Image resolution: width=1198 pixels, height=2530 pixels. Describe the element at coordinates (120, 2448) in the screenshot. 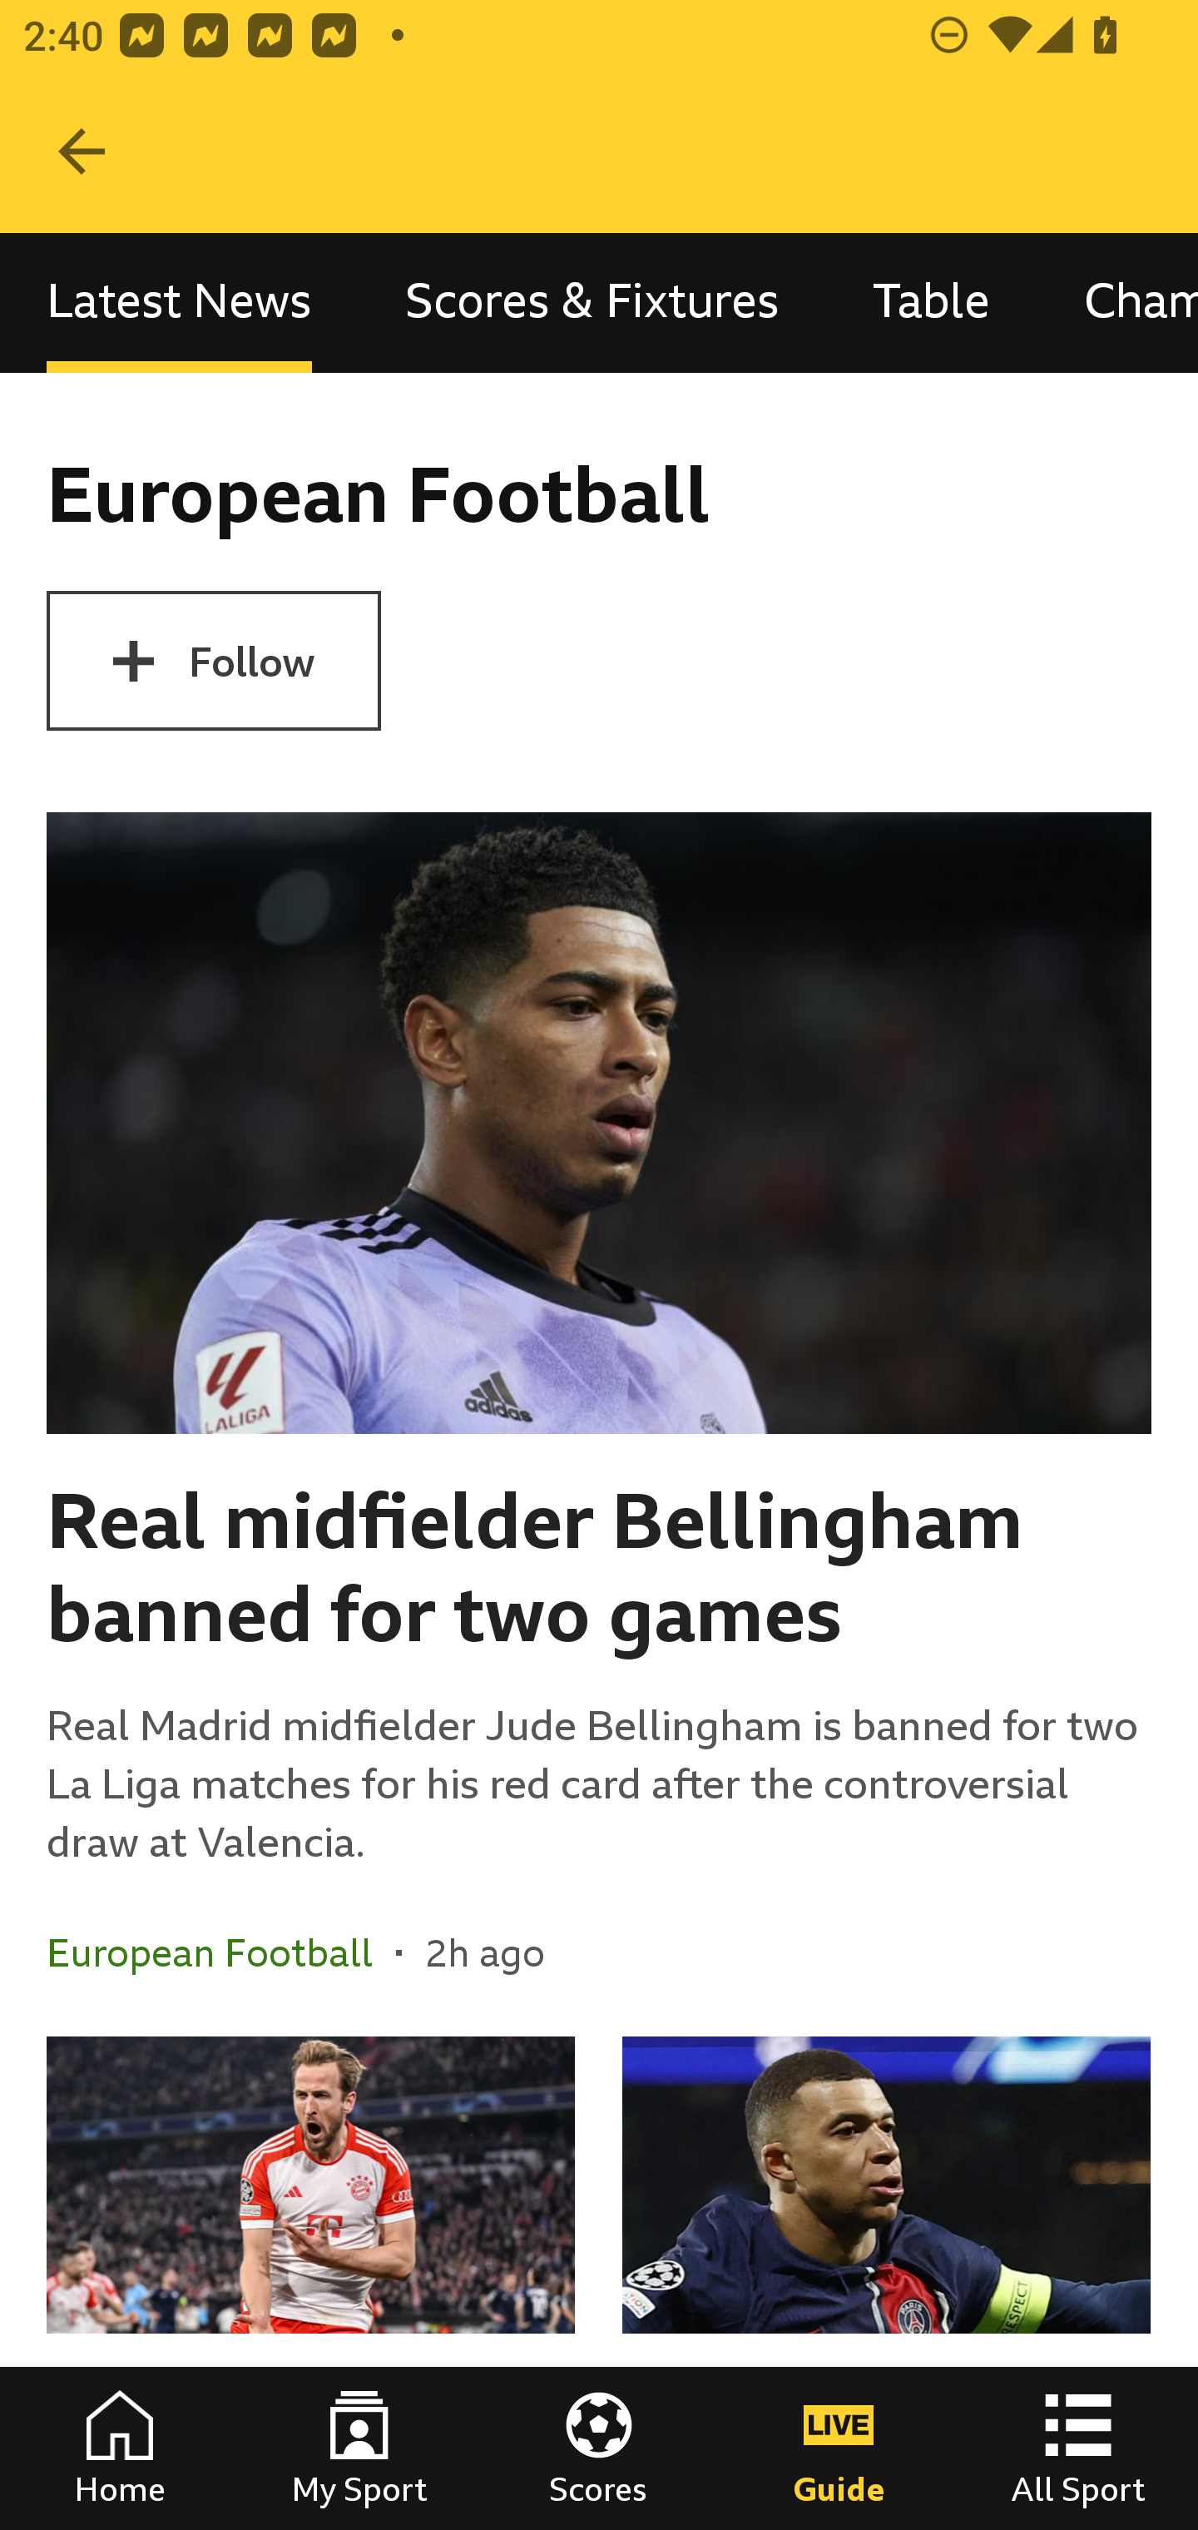

I see `Home` at that location.